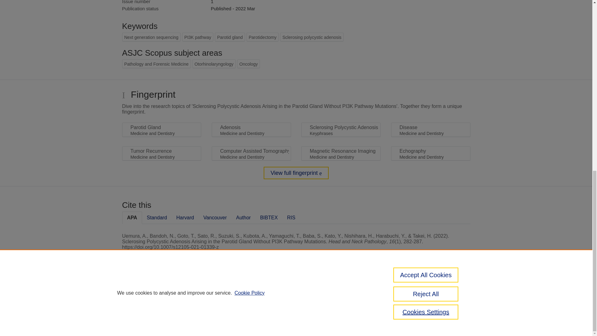 The image size is (597, 336). I want to click on About web accessibility, so click(447, 293).